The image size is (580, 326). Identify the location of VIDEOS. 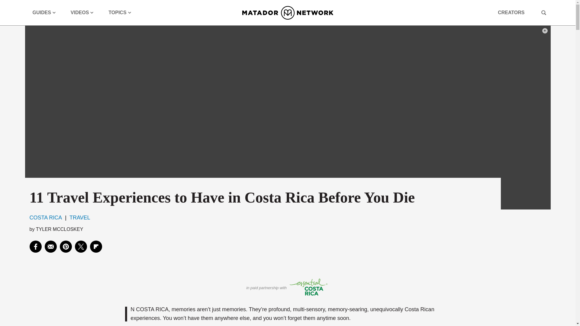
(82, 13).